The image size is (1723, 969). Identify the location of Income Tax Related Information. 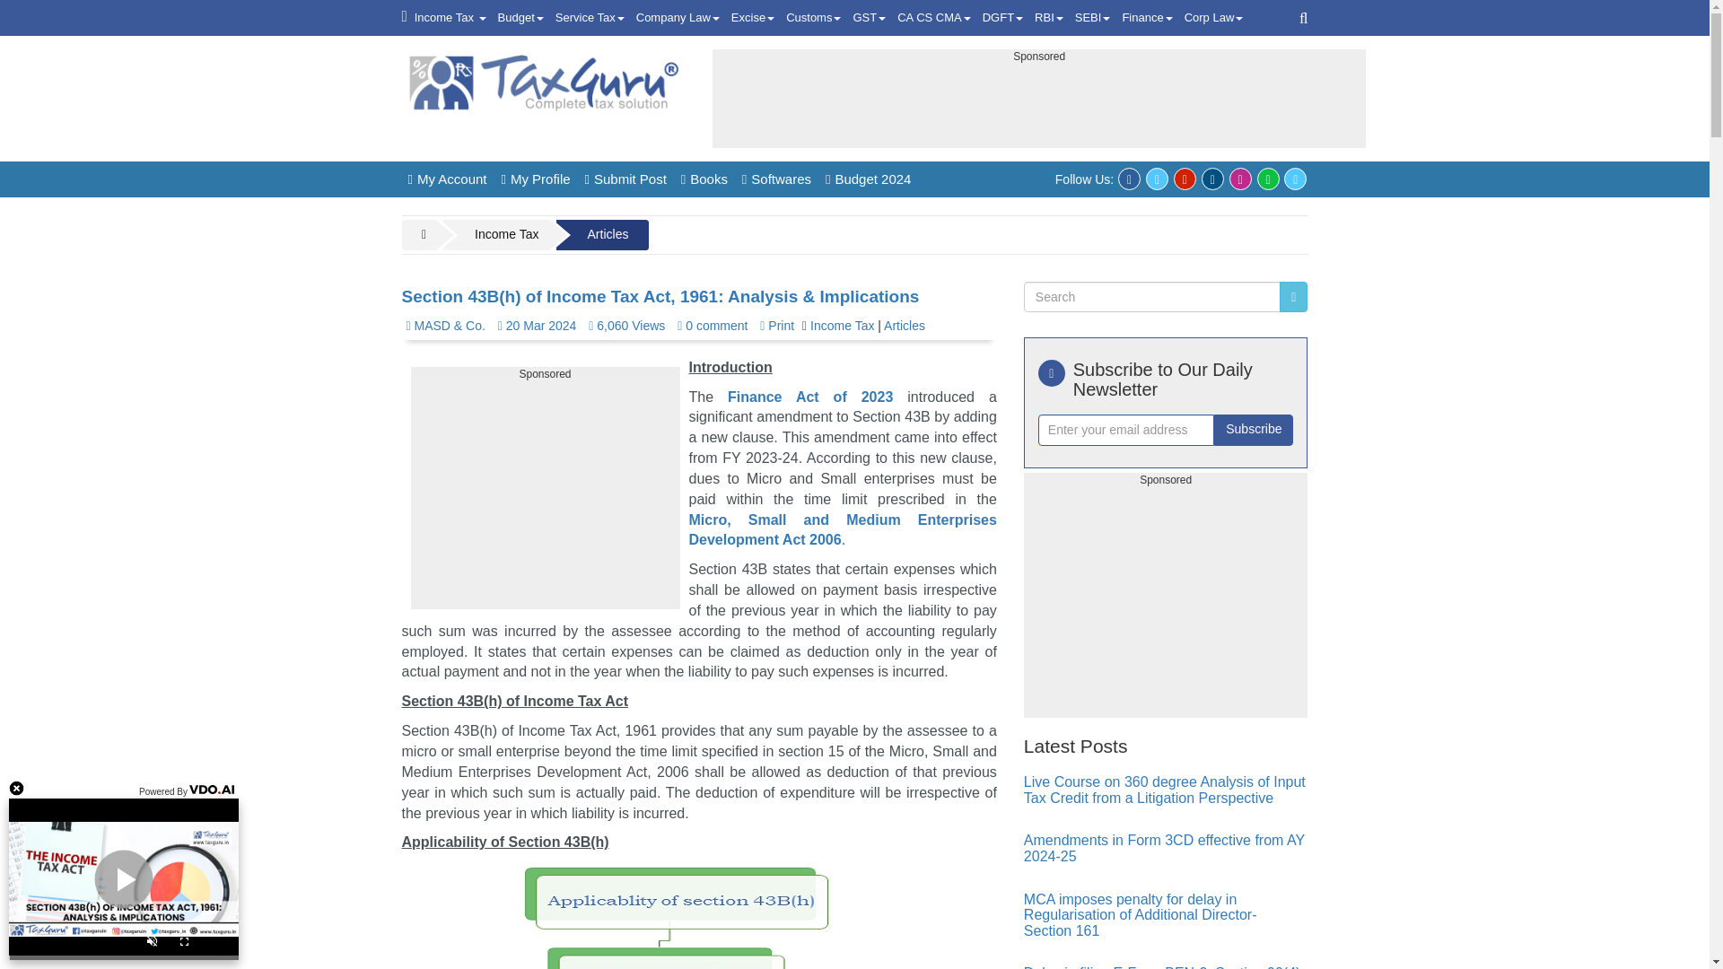
(450, 18).